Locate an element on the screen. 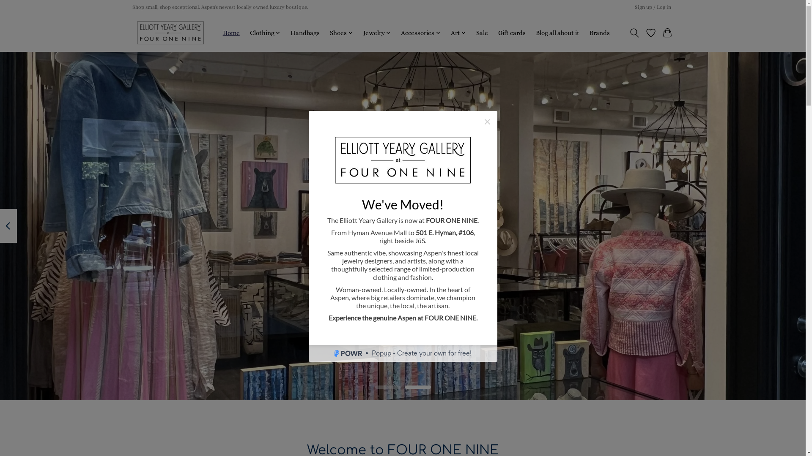 This screenshot has width=812, height=456. Sign up / Log in is located at coordinates (653, 7).